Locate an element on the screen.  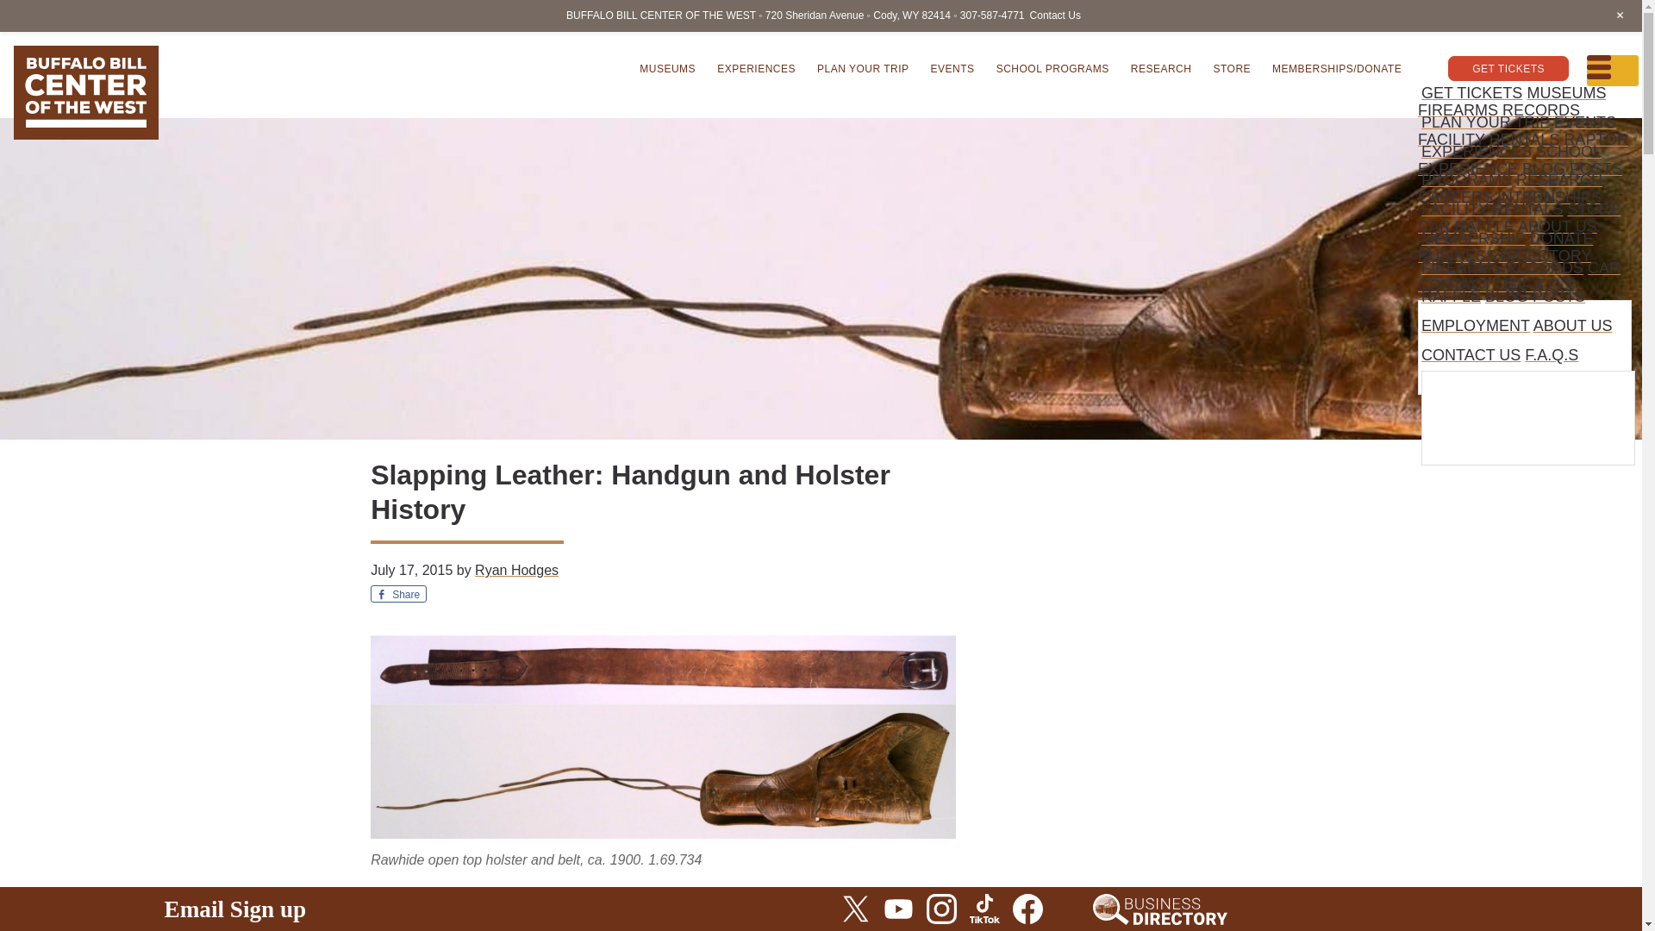
EXPERIENCES is located at coordinates (756, 67).